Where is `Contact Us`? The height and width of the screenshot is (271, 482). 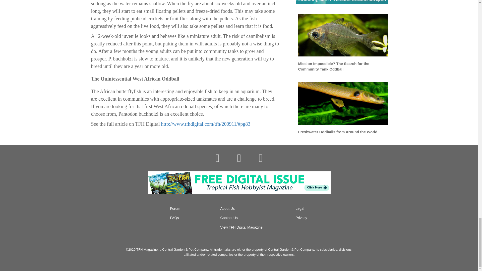
Contact Us is located at coordinates (229, 218).